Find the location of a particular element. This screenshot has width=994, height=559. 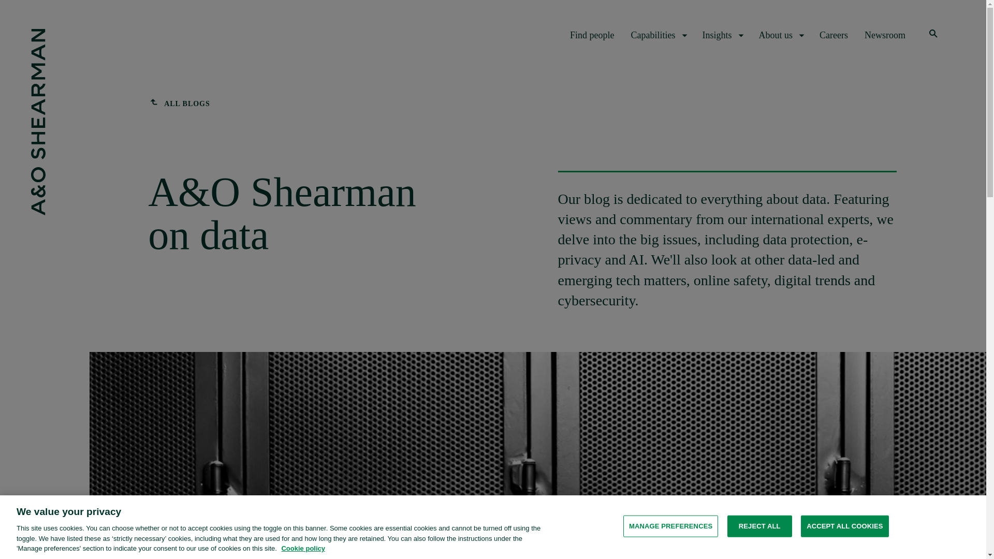

About us is located at coordinates (781, 35).